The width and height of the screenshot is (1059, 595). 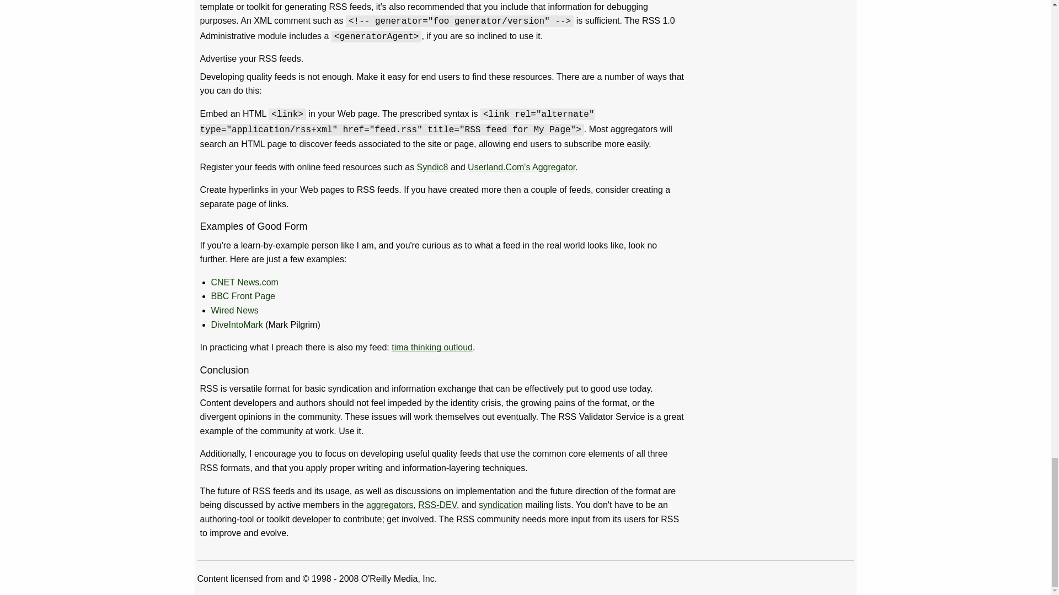 I want to click on CNET News.com, so click(x=244, y=282).